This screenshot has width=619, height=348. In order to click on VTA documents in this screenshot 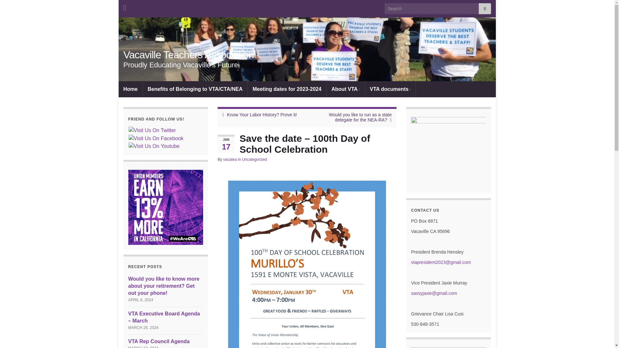, I will do `click(390, 89)`.